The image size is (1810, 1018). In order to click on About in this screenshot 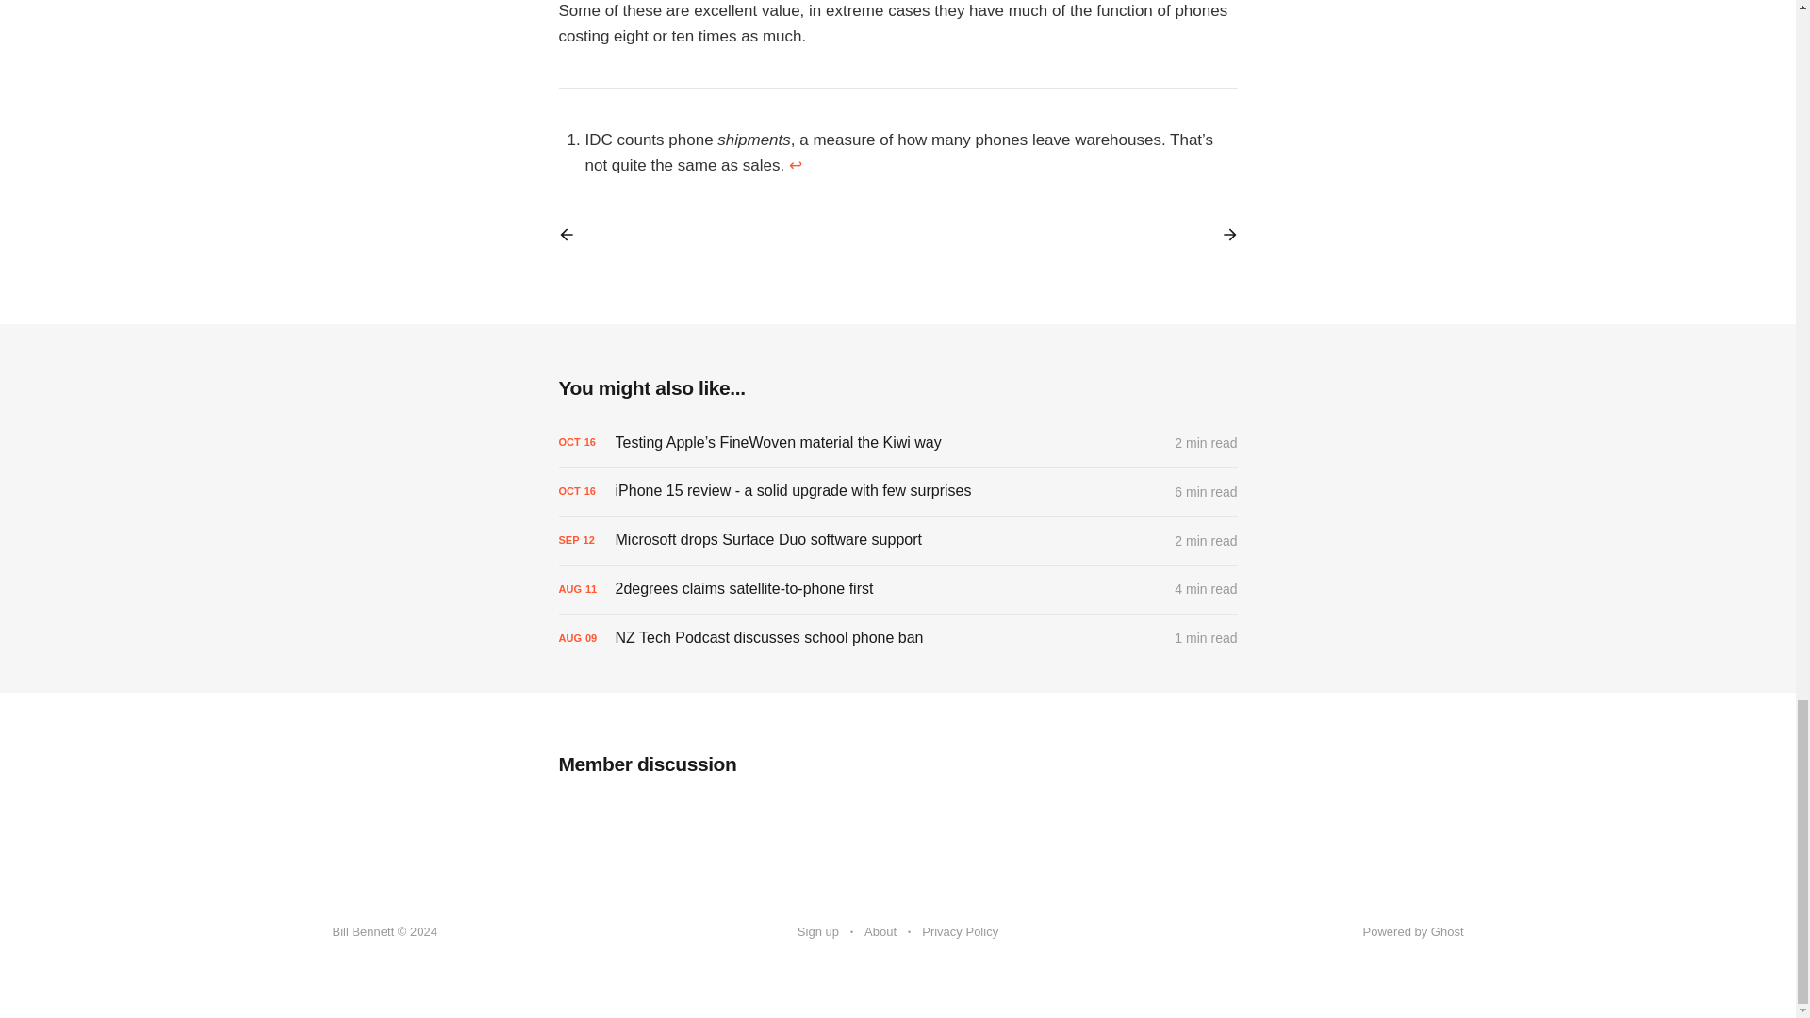, I will do `click(880, 932)`.